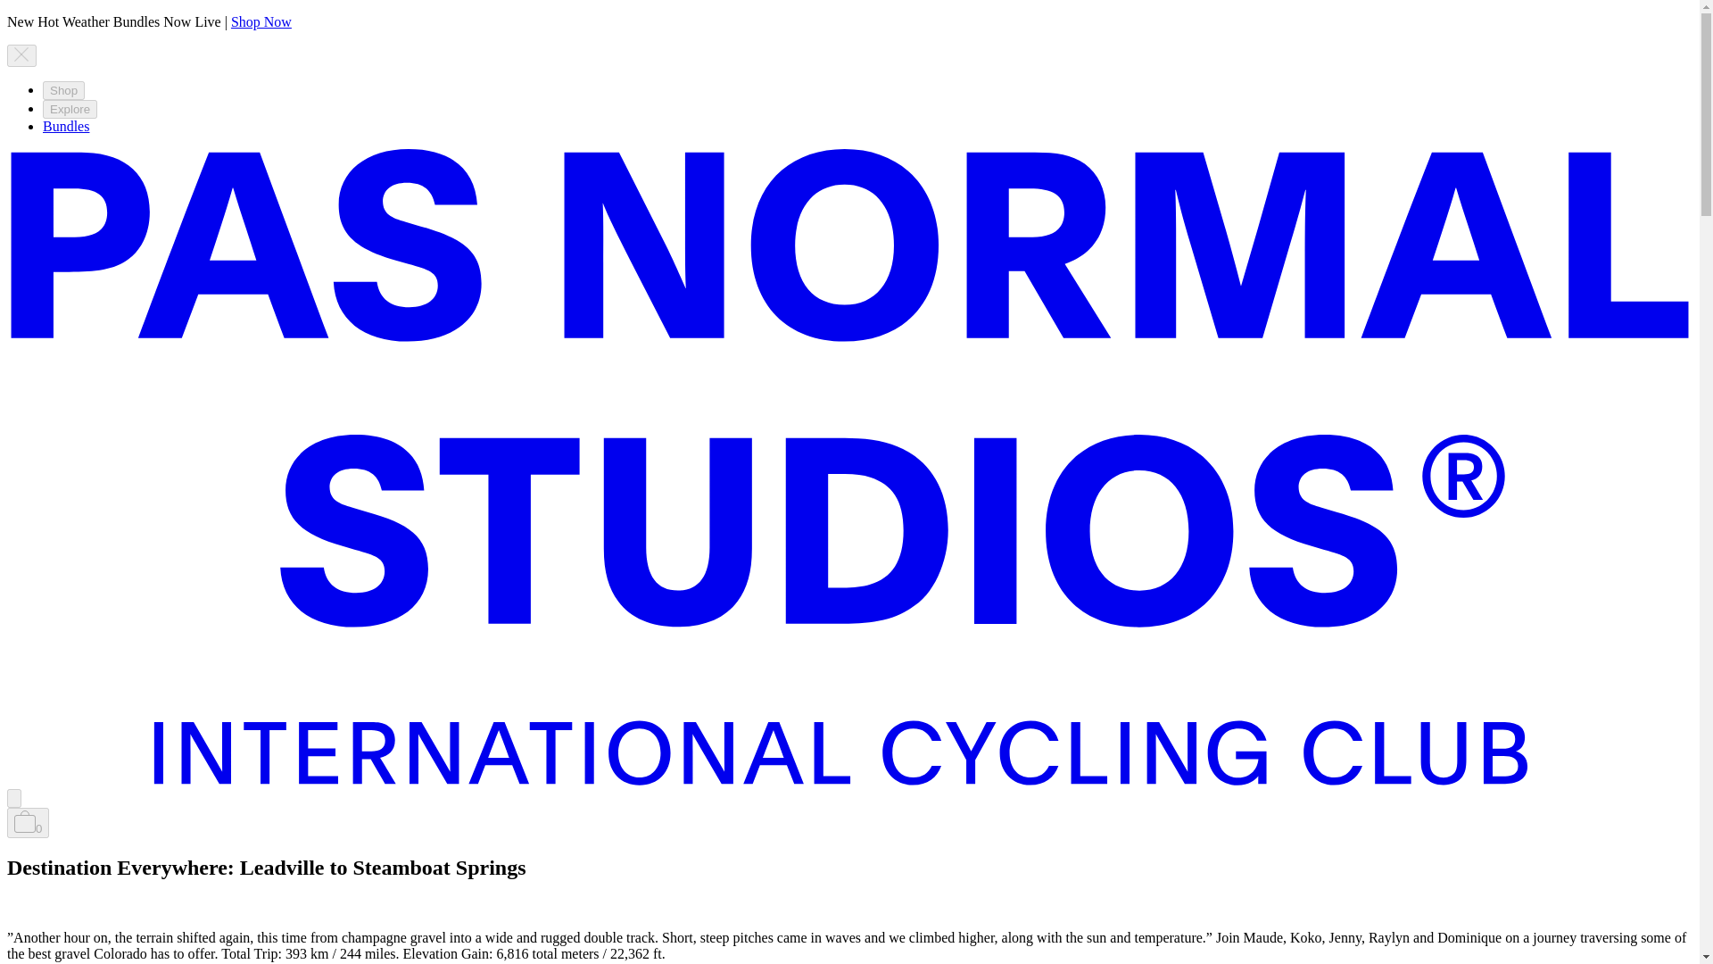 Image resolution: width=1713 pixels, height=964 pixels. What do you see at coordinates (70, 109) in the screenshot?
I see `Explore` at bounding box center [70, 109].